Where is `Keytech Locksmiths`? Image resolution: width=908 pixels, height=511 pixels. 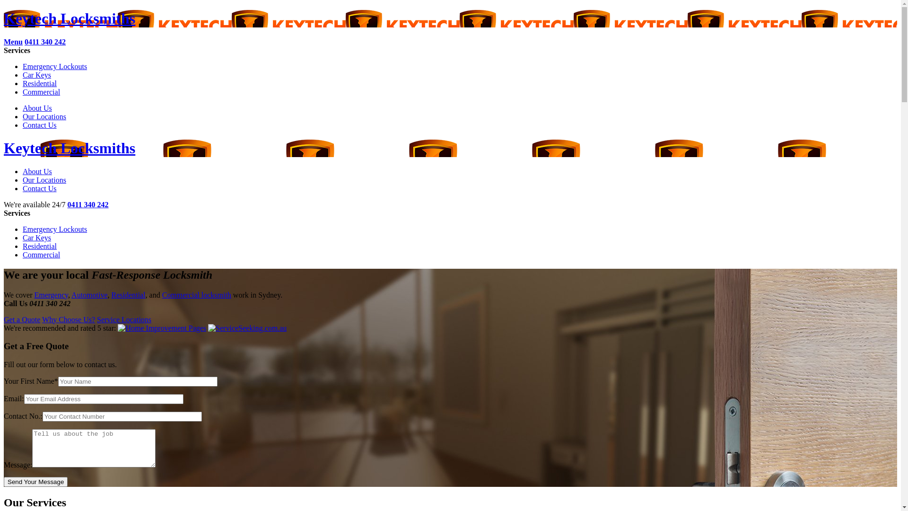
Keytech Locksmiths is located at coordinates (70, 148).